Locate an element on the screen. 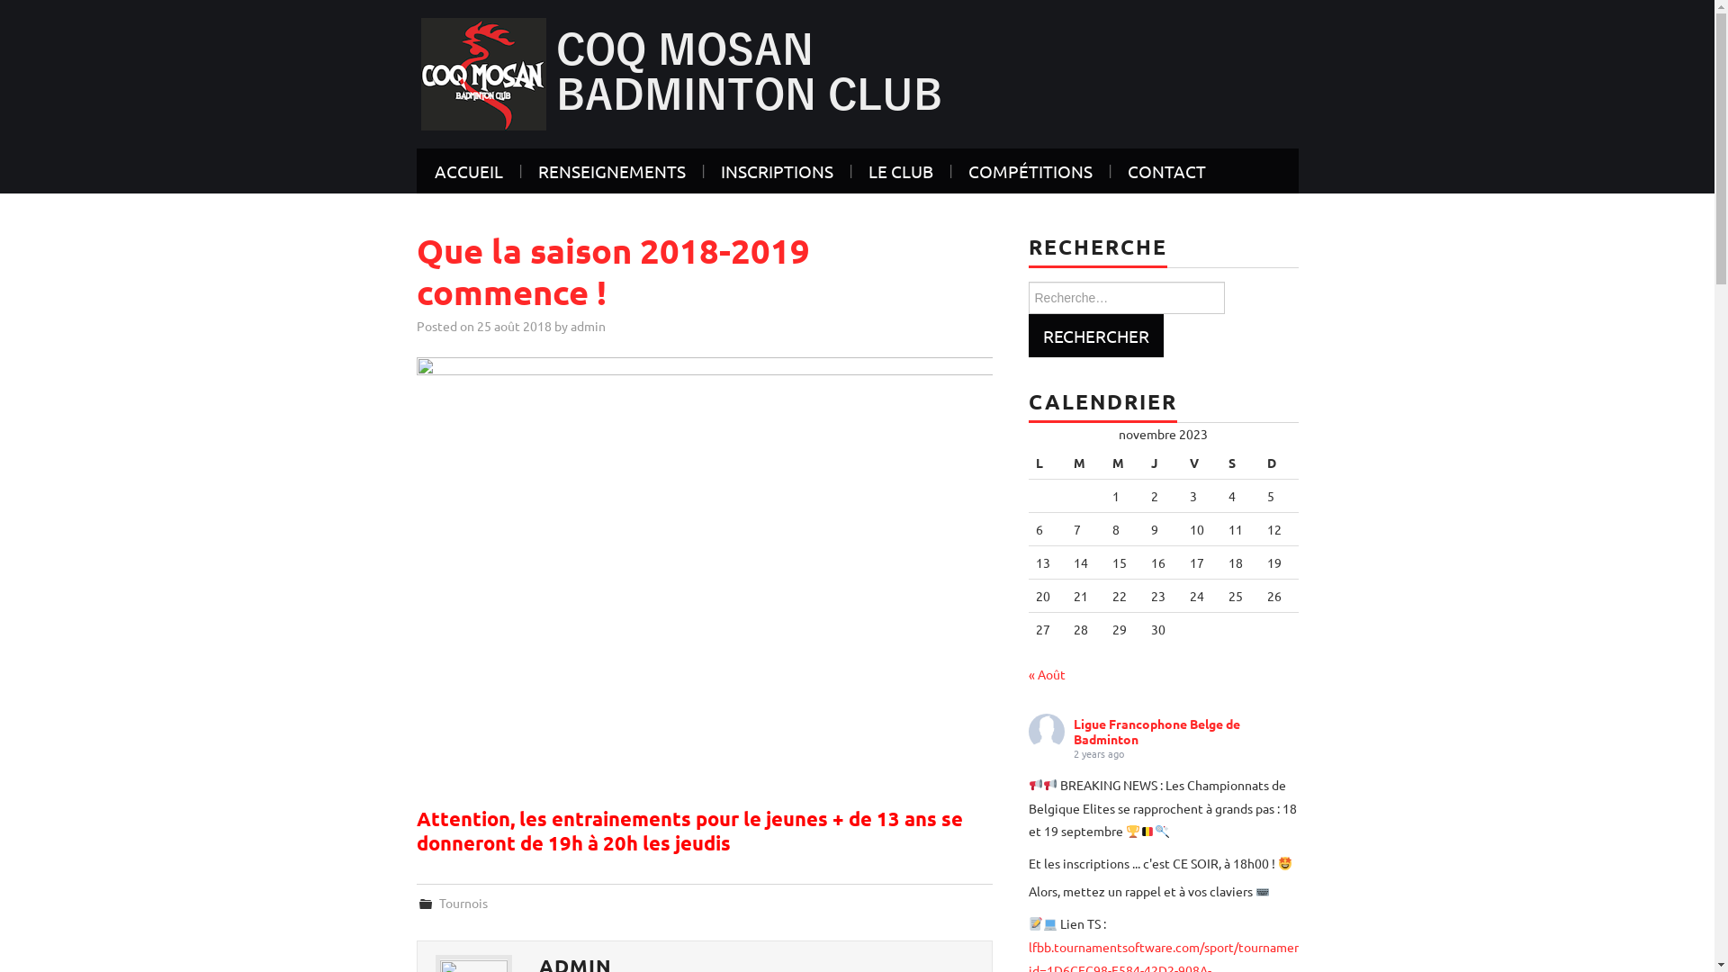 The width and height of the screenshot is (1728, 972). Ligue Francophone Belge de Badminton is located at coordinates (1156, 731).